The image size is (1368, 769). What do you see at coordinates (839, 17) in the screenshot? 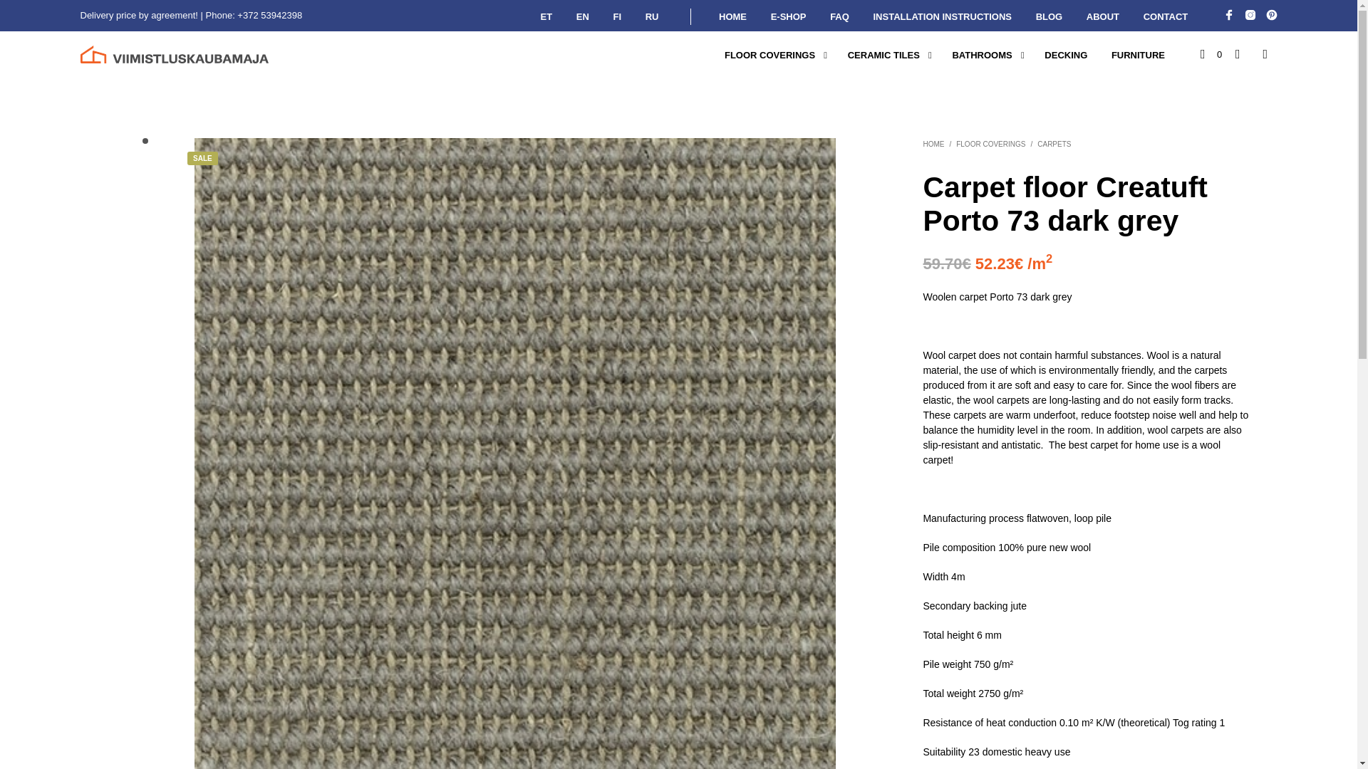
I see `FAQ` at bounding box center [839, 17].